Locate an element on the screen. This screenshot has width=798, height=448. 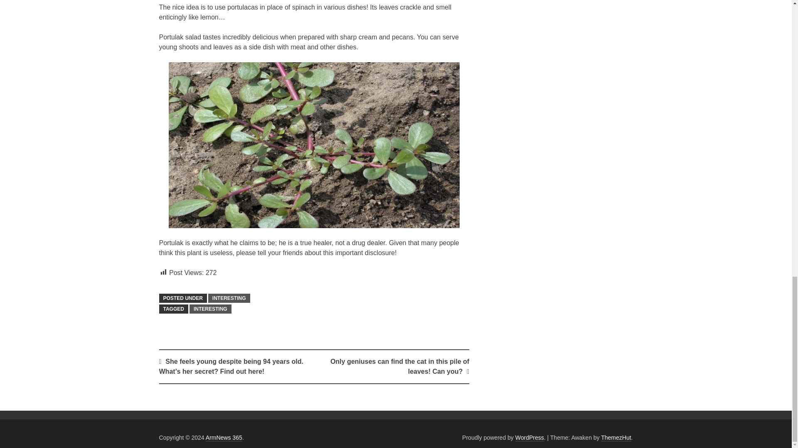
ArmNews 365 is located at coordinates (224, 437).